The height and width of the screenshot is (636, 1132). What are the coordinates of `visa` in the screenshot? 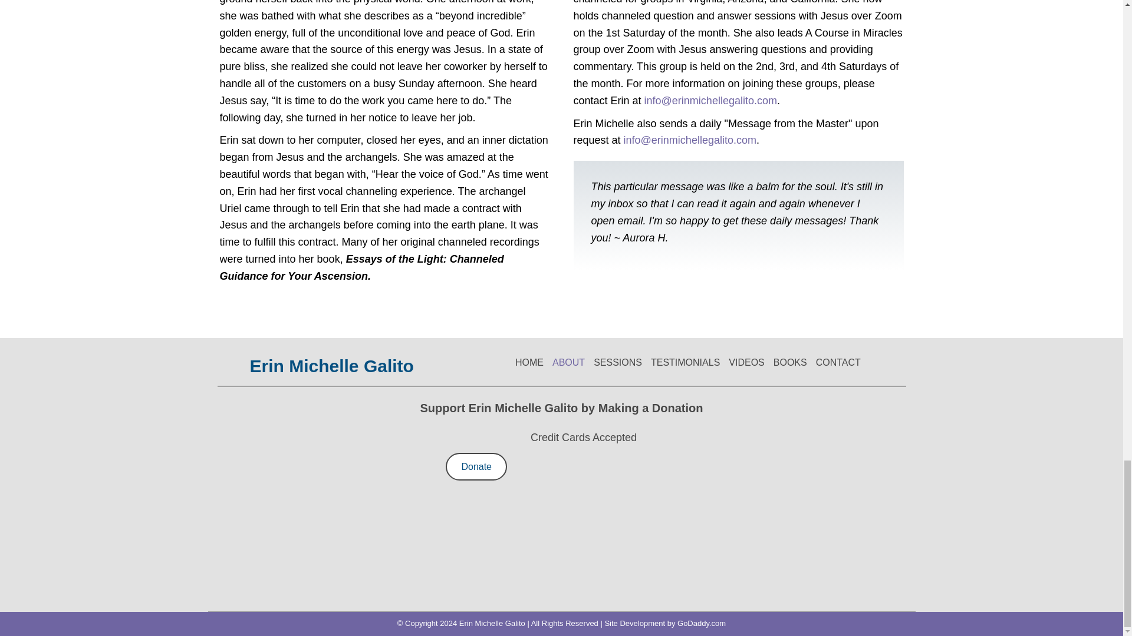 It's located at (598, 525).